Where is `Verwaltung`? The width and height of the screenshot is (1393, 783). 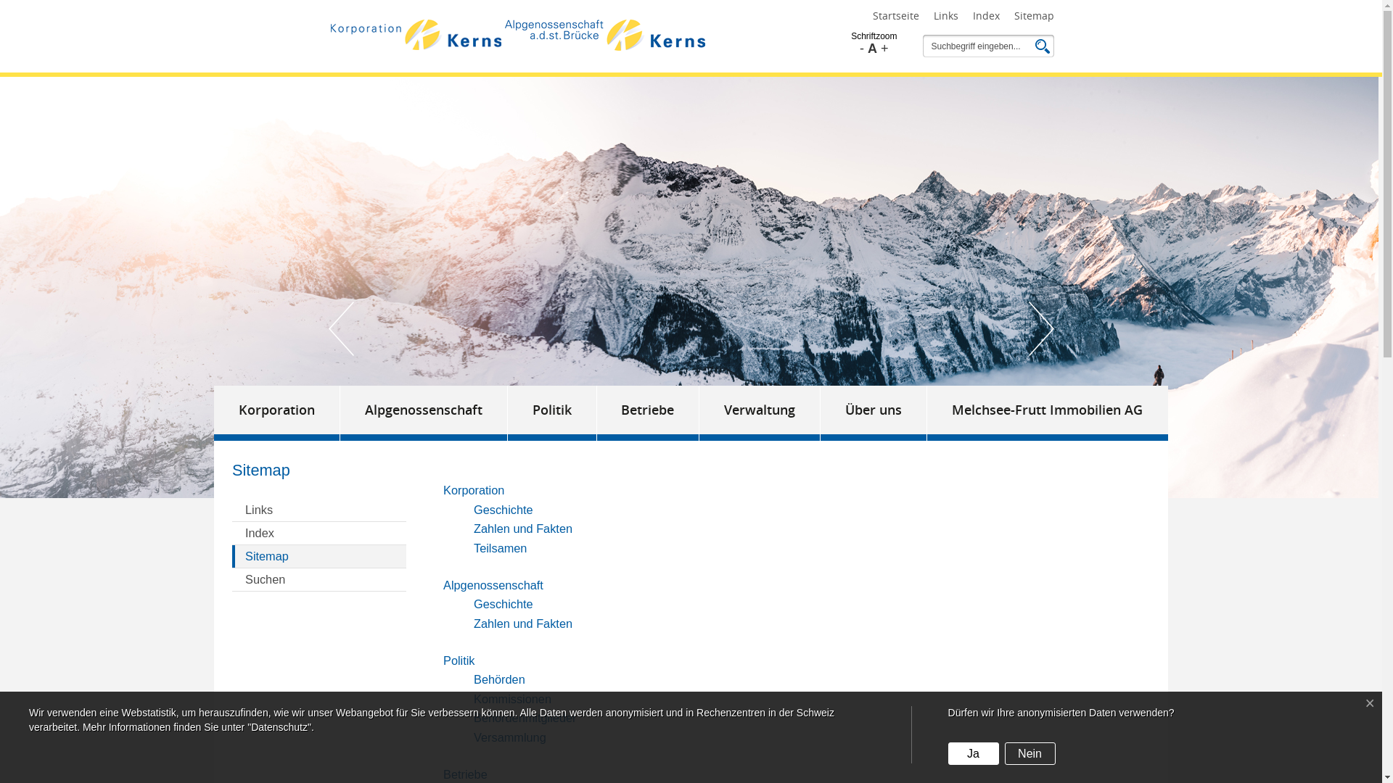 Verwaltung is located at coordinates (760, 413).